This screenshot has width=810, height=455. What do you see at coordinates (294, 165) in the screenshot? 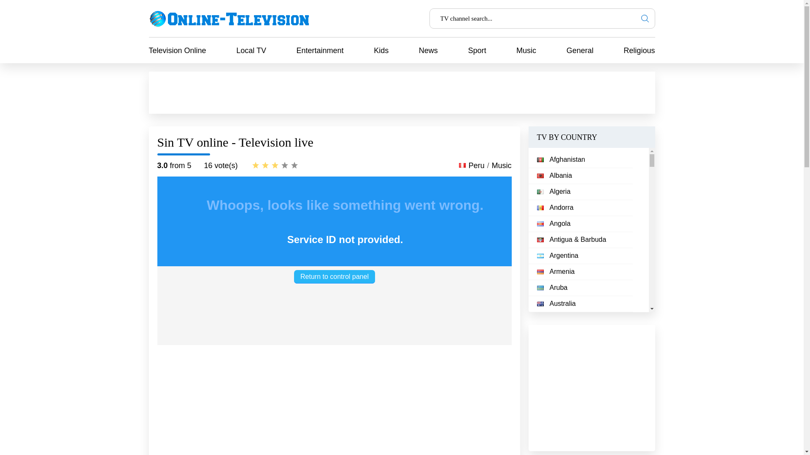
I see `5` at bounding box center [294, 165].